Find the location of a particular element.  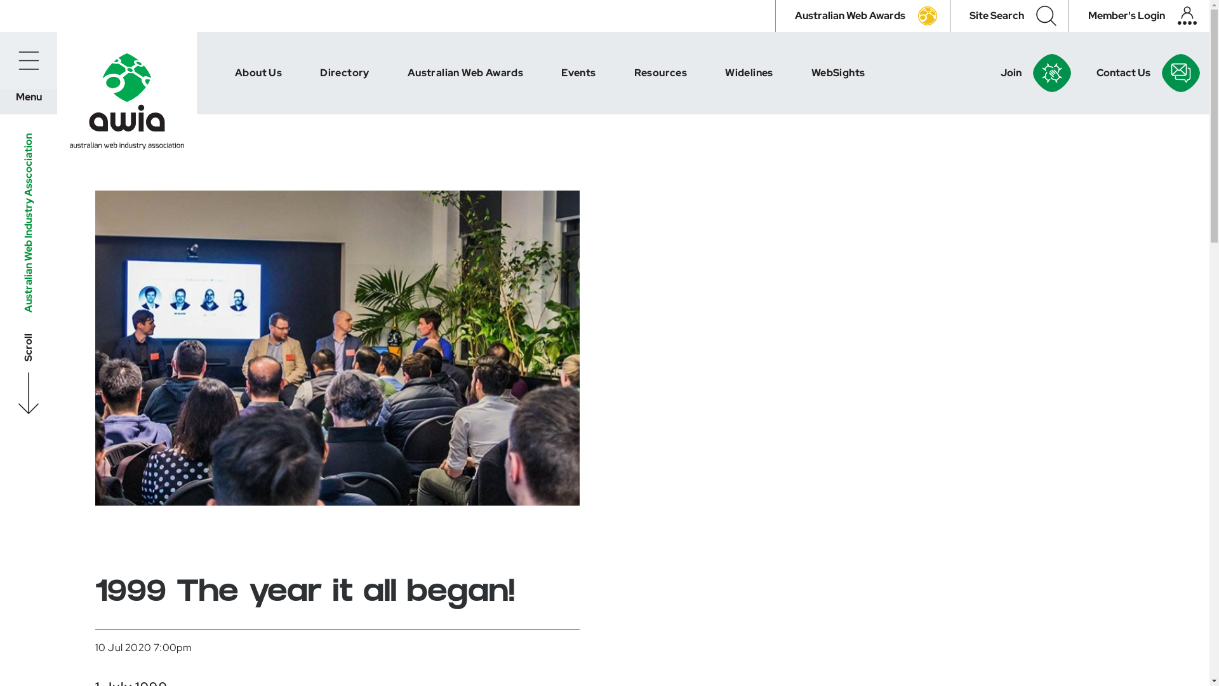

Widelines is located at coordinates (749, 73).